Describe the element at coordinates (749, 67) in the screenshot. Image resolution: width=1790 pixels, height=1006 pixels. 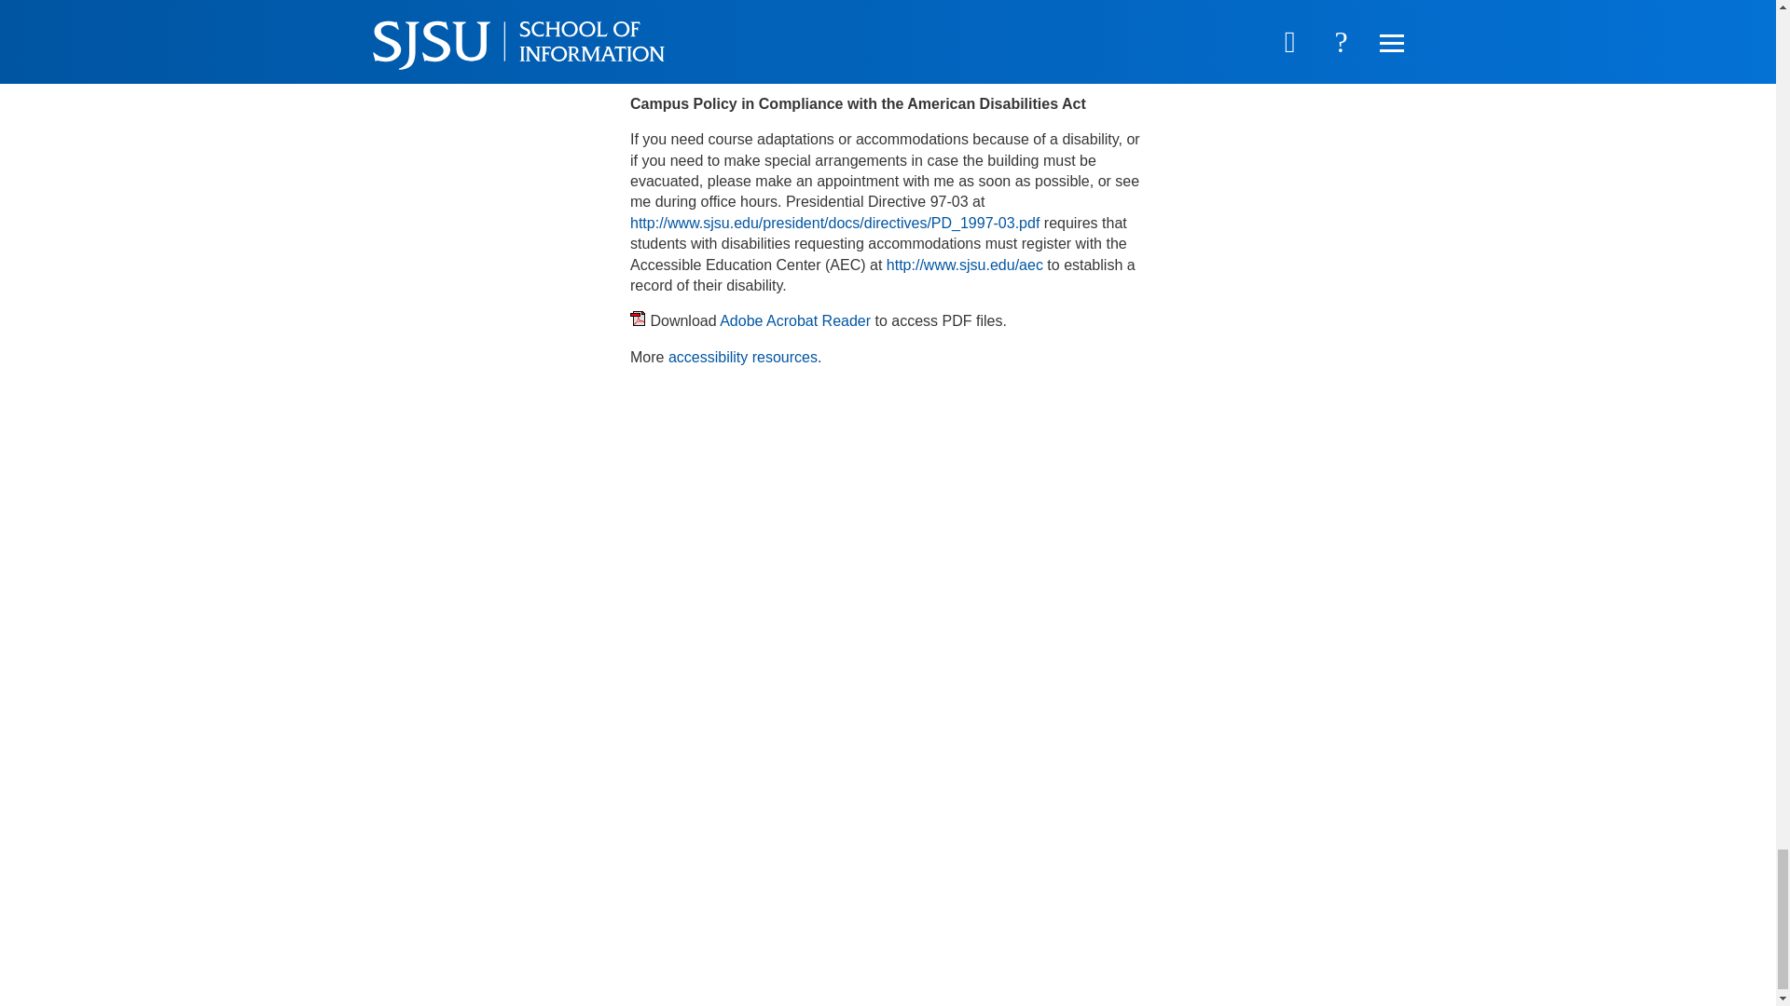
I see `University Policy Ethical Conduct` at that location.